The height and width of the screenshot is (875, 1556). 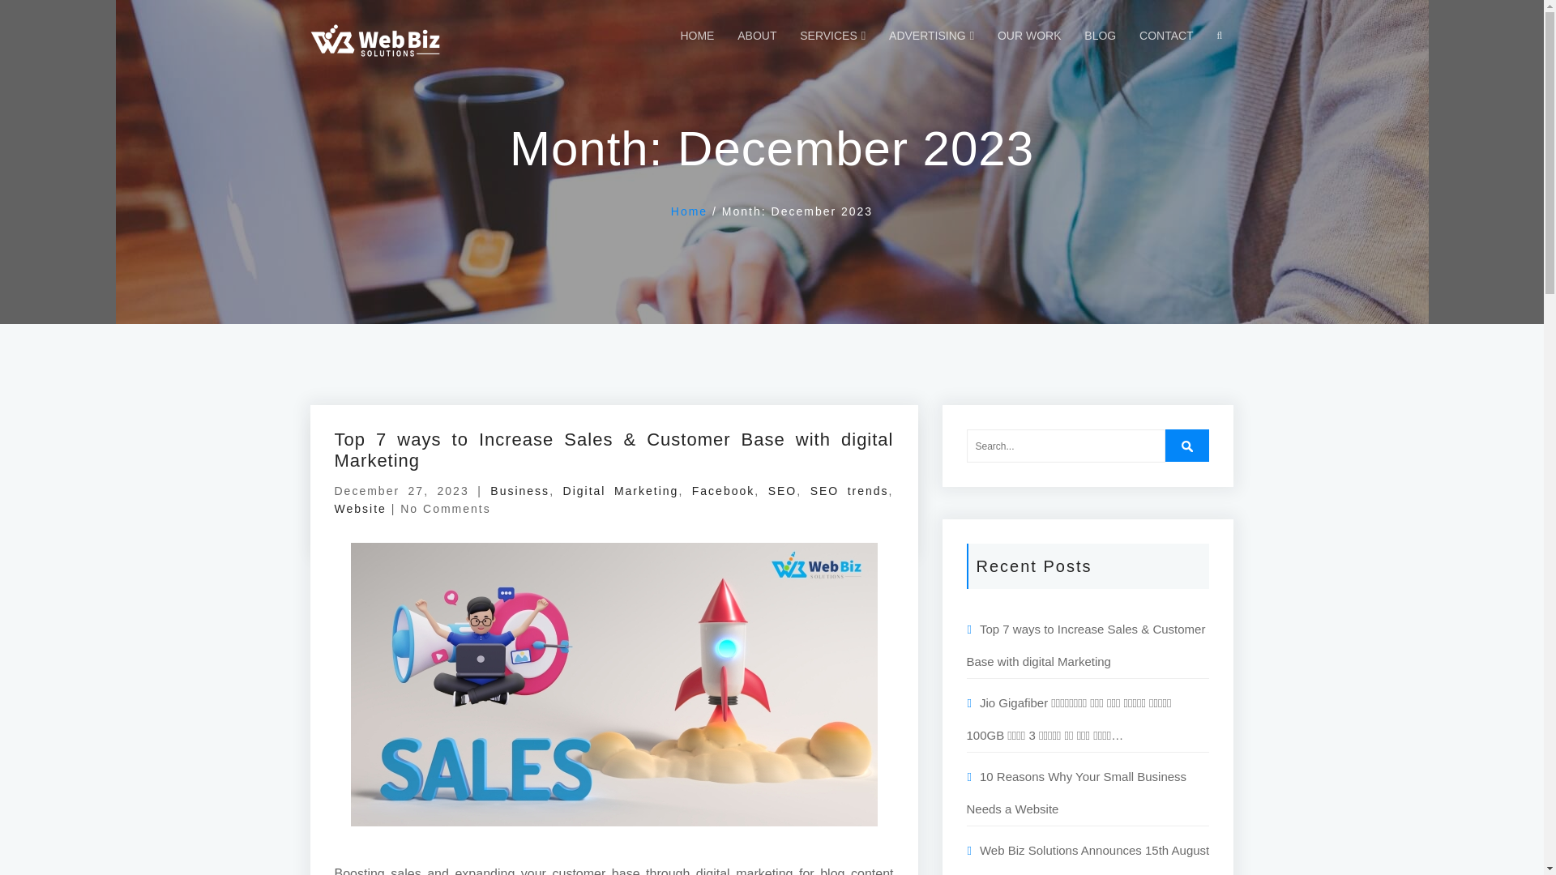 What do you see at coordinates (757, 36) in the screenshot?
I see `ABOUT` at bounding box center [757, 36].